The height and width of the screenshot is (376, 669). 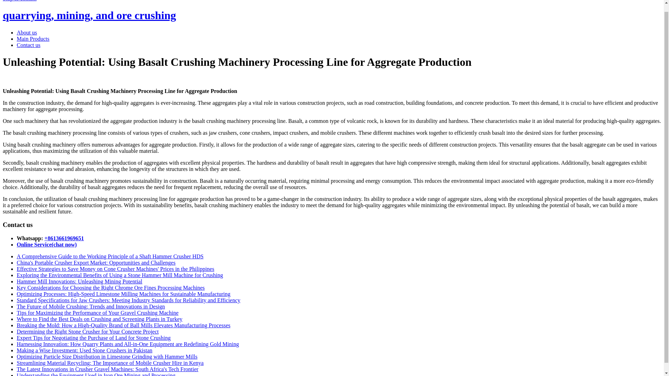 I want to click on Contact us, so click(x=29, y=45).